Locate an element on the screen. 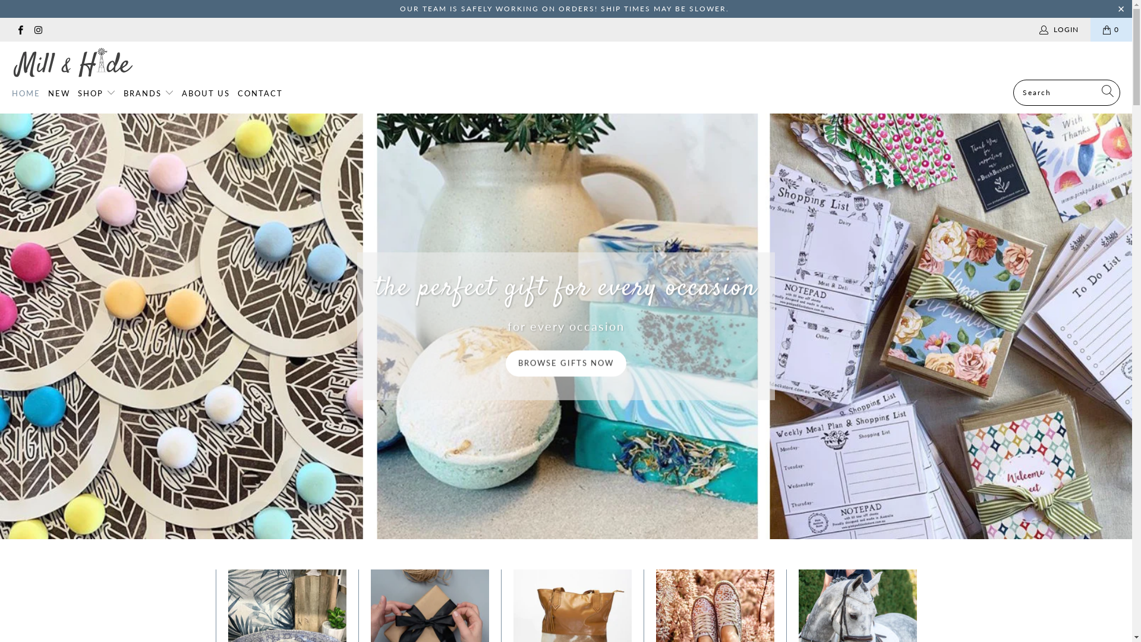 This screenshot has height=642, width=1141. HOME is located at coordinates (26, 94).